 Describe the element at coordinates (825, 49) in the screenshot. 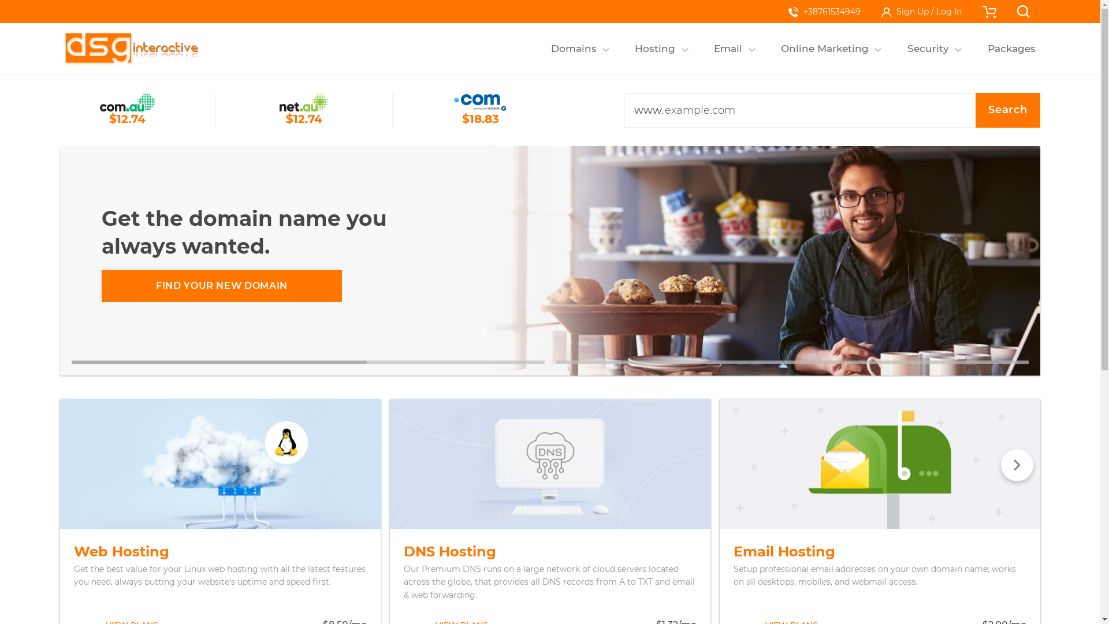

I see `Online Marketing` at that location.